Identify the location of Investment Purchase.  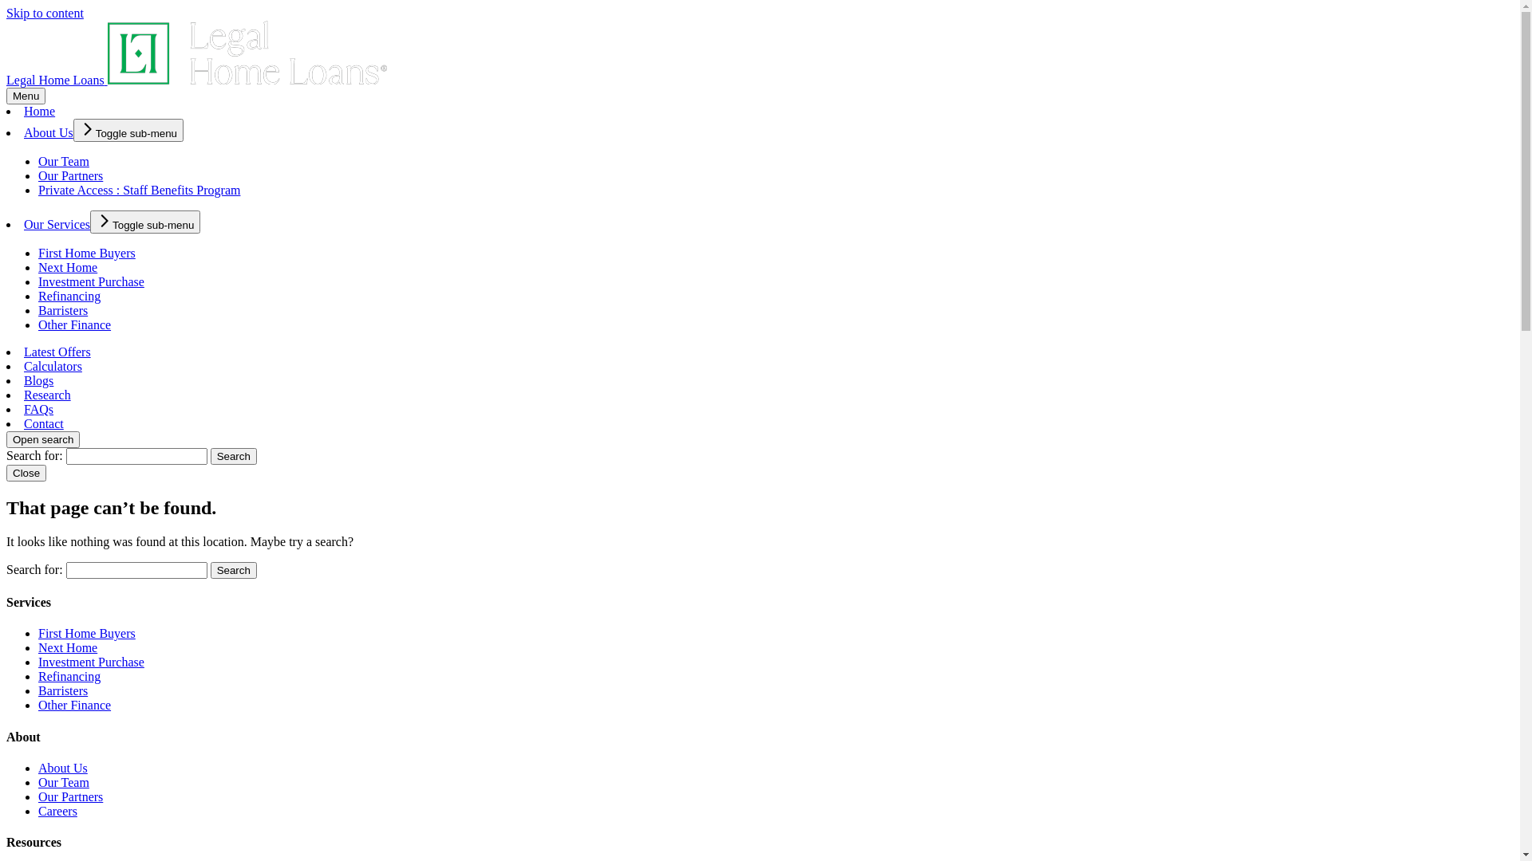
(91, 662).